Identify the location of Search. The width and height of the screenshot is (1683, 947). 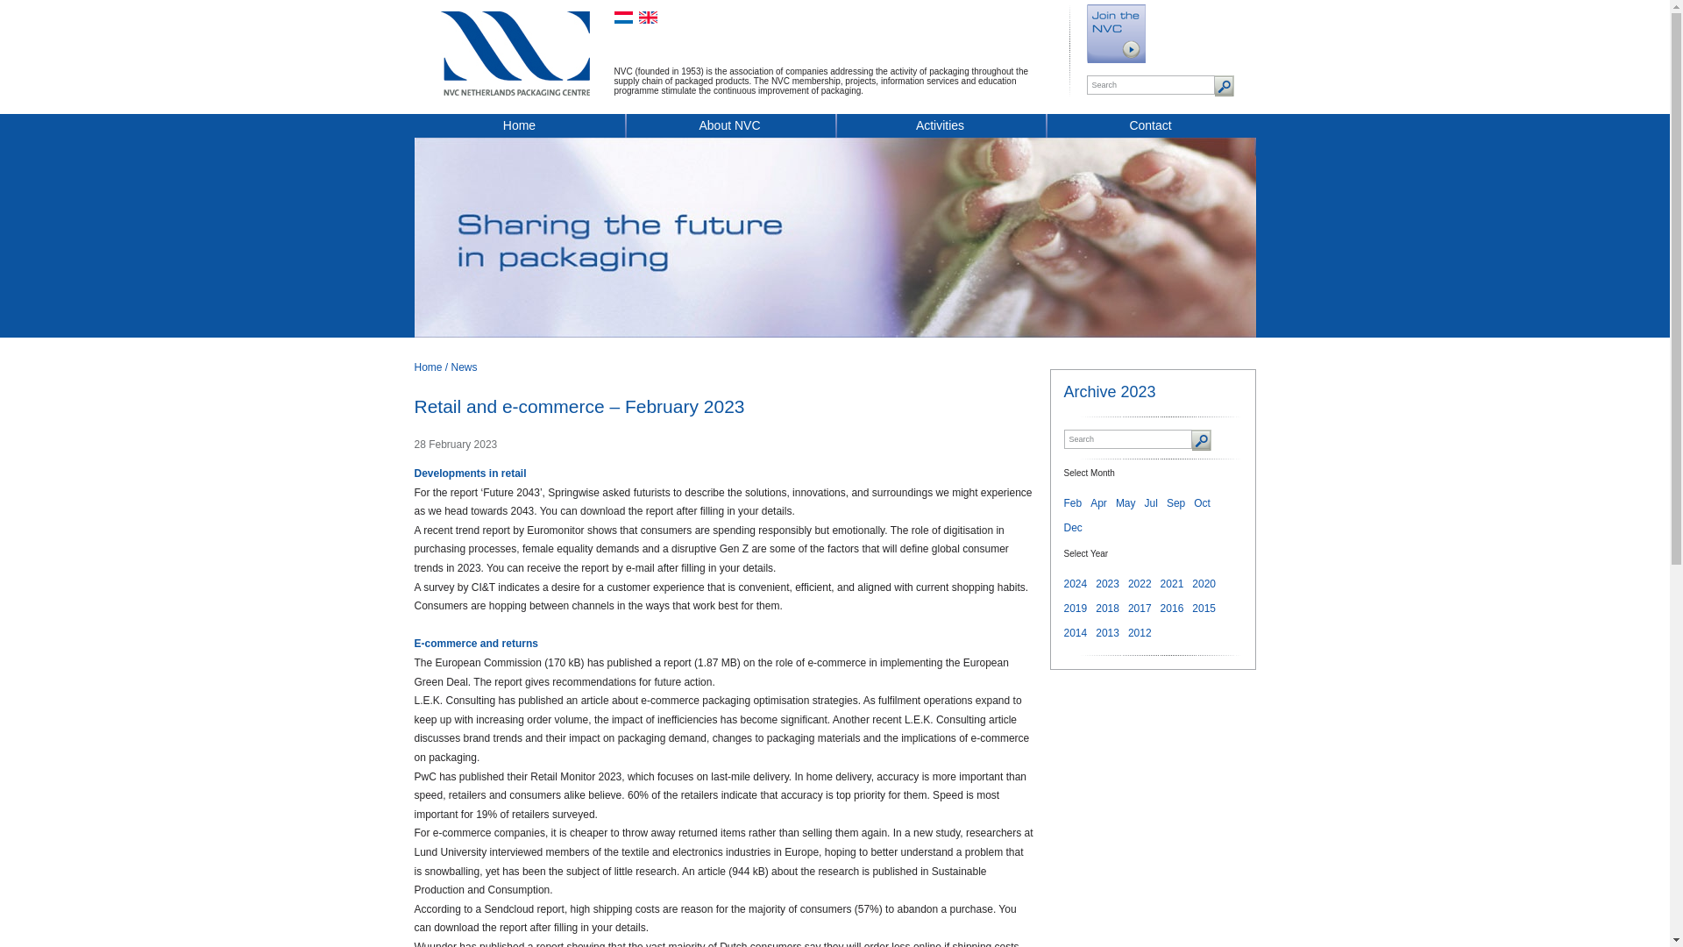
(1127, 438).